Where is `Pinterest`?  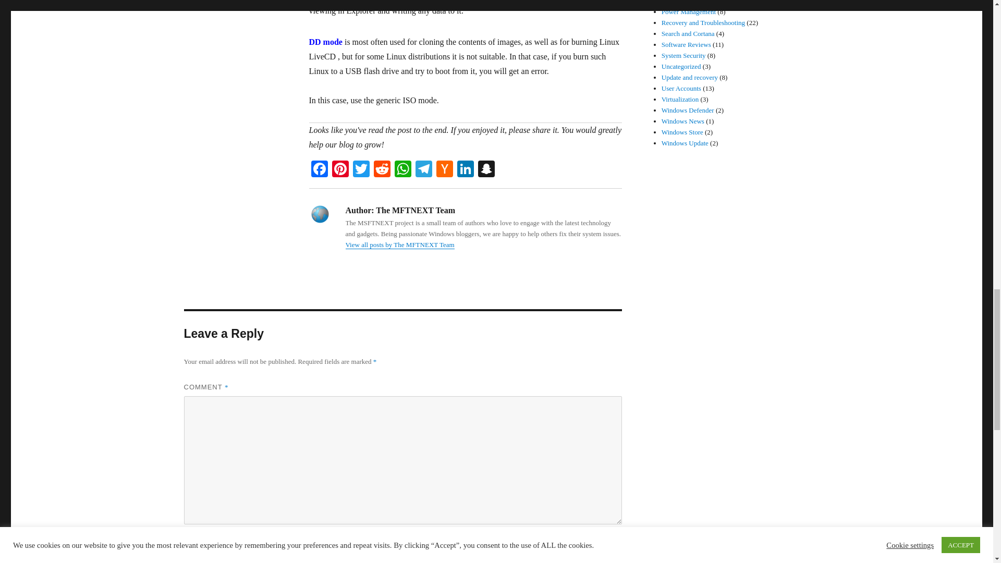
Pinterest is located at coordinates (340, 170).